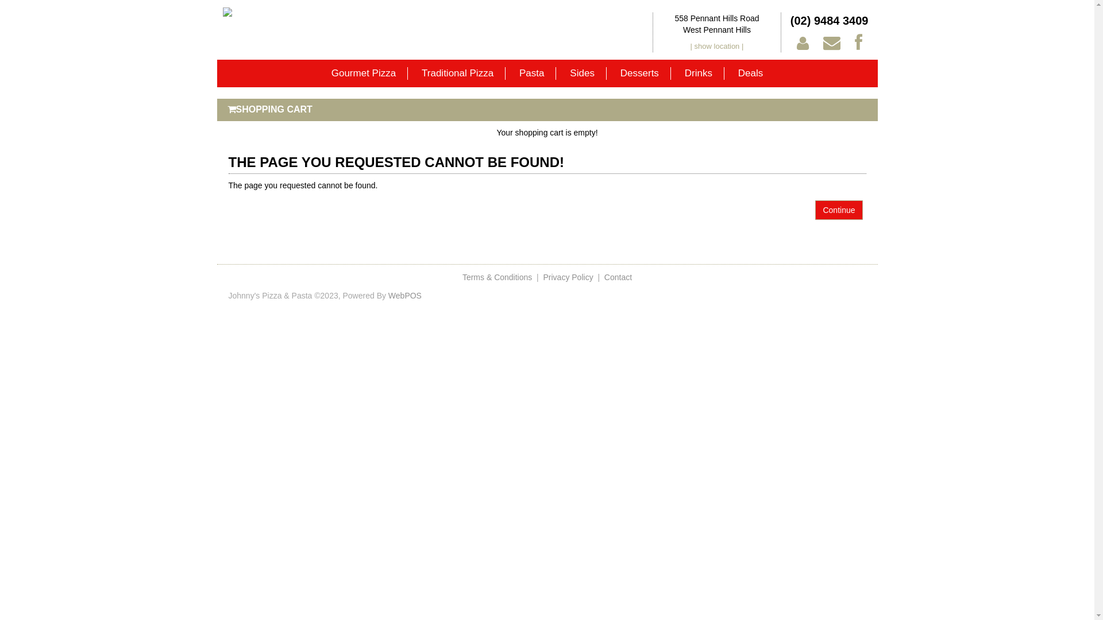 The height and width of the screenshot is (620, 1103). What do you see at coordinates (583, 73) in the screenshot?
I see `Sides` at bounding box center [583, 73].